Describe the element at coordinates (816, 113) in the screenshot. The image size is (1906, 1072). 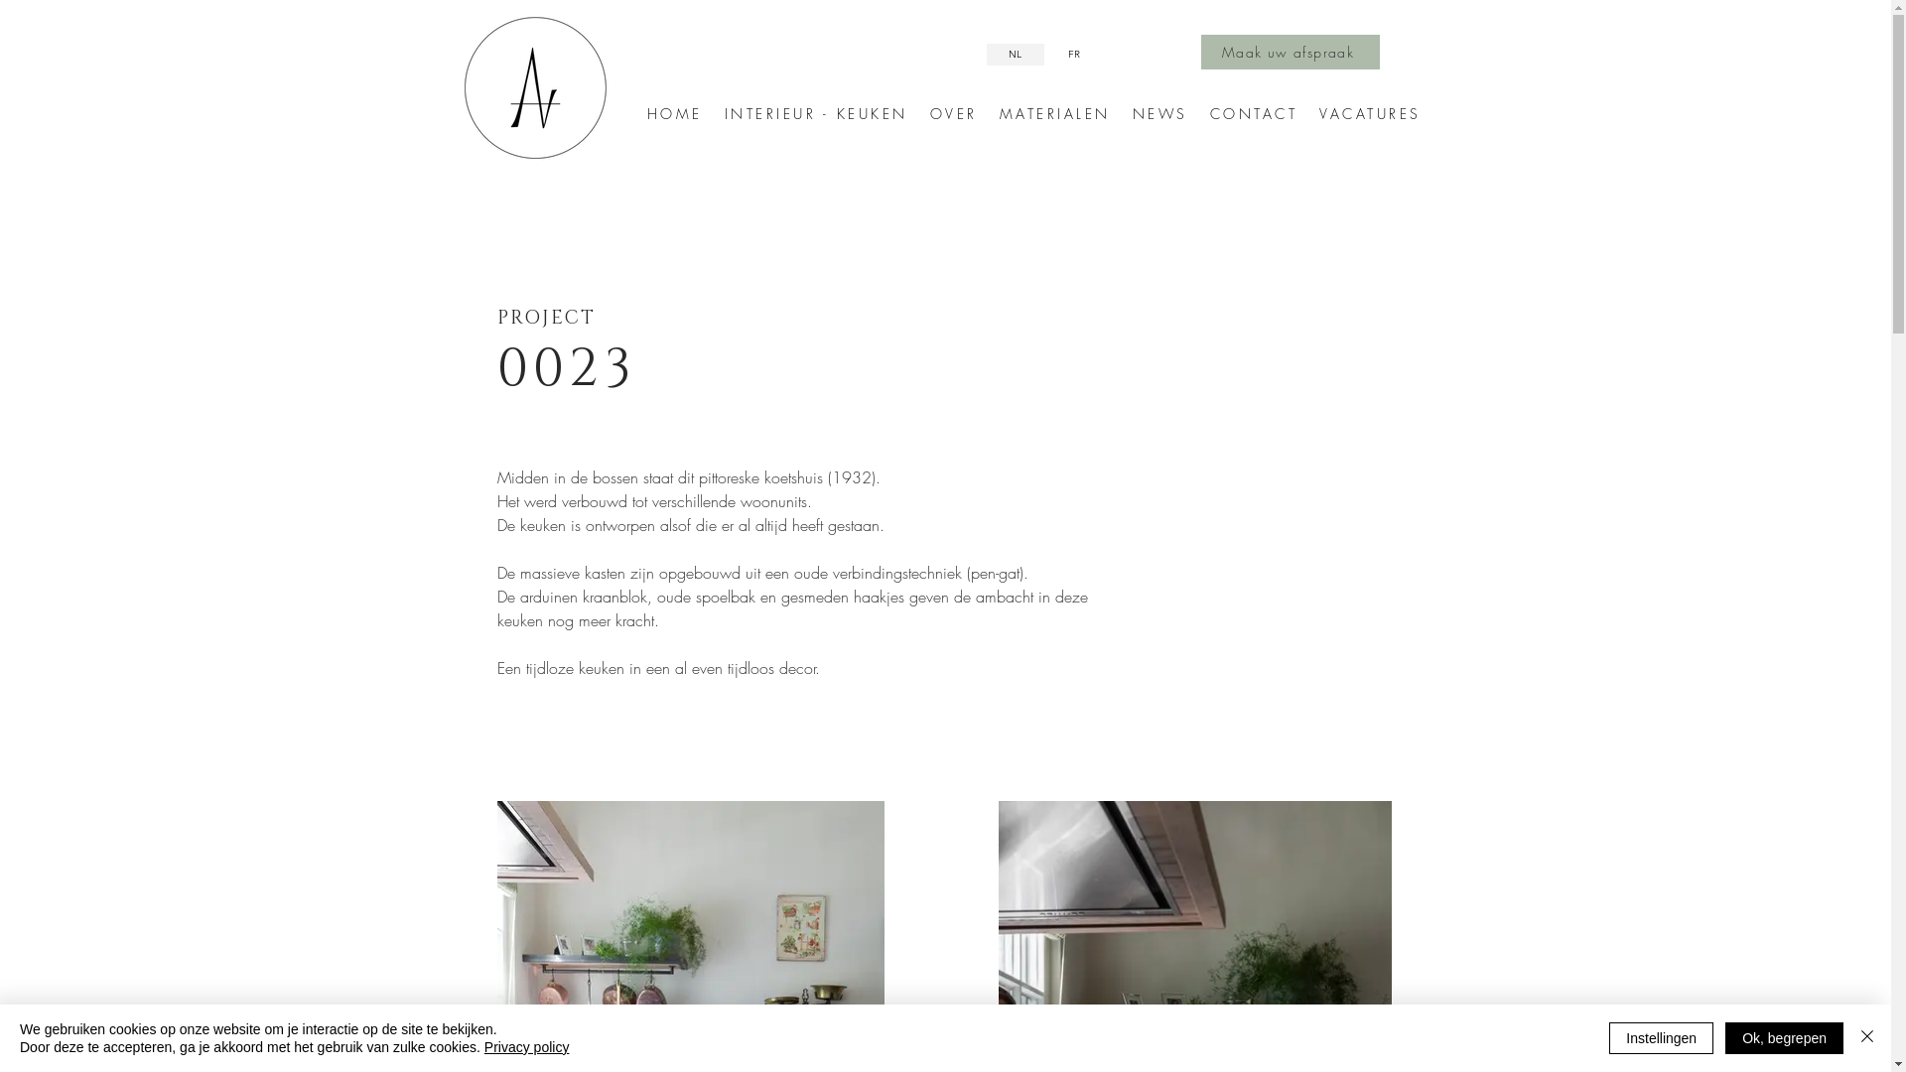
I see `INTERIEUR - KEUKEN` at that location.